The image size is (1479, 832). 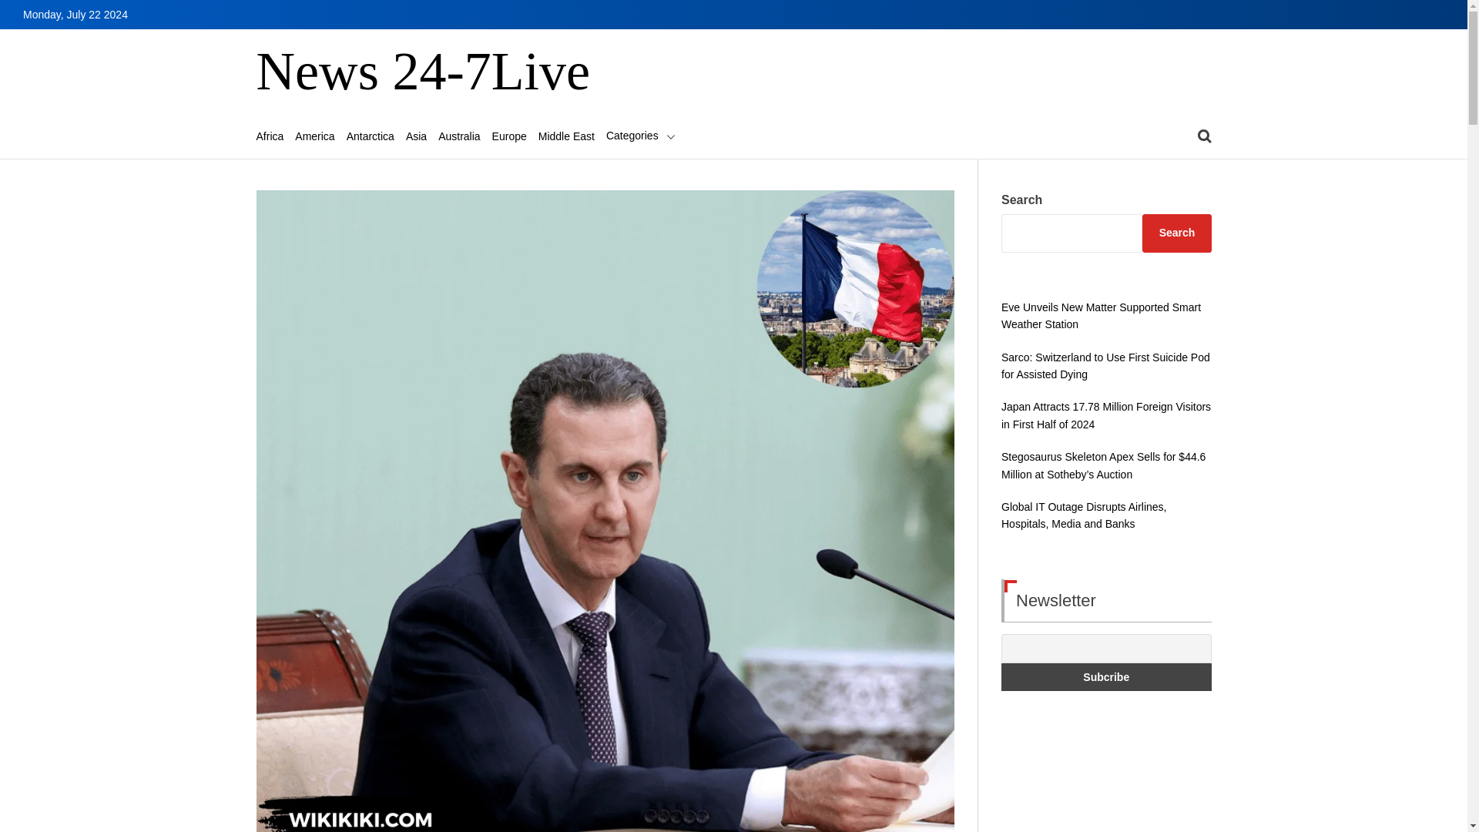 I want to click on News 24-7Live, so click(x=423, y=72).